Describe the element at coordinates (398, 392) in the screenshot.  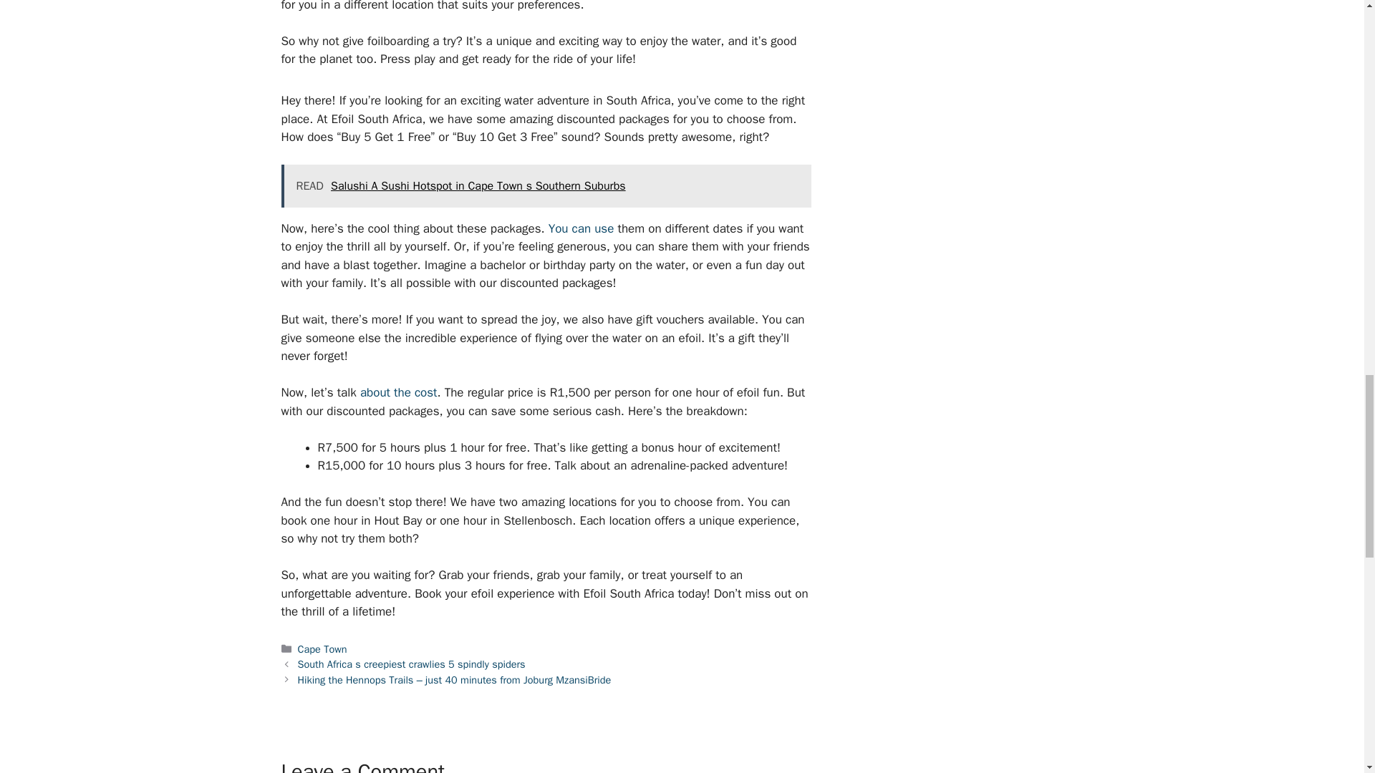
I see `about the cost` at that location.